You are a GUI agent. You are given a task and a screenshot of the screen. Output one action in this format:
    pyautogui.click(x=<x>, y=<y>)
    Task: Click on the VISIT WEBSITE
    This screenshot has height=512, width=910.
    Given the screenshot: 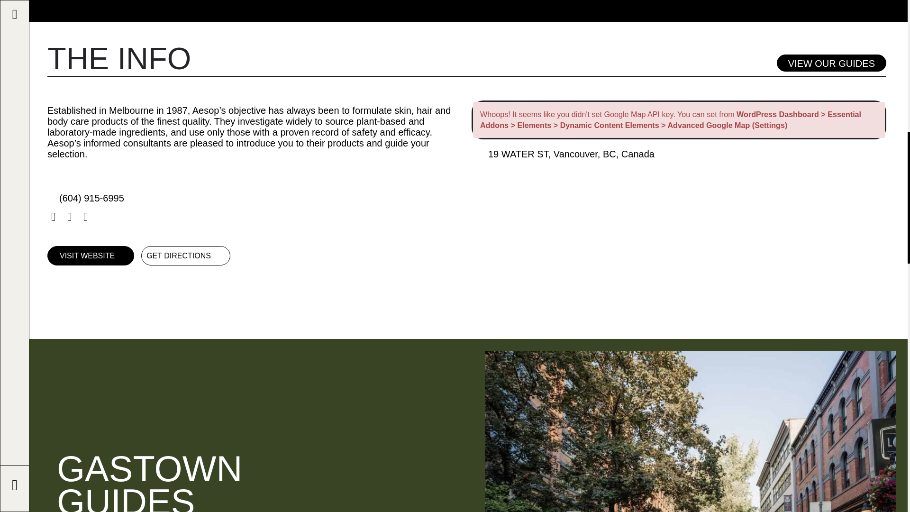 What is the action you would take?
    pyautogui.click(x=90, y=256)
    